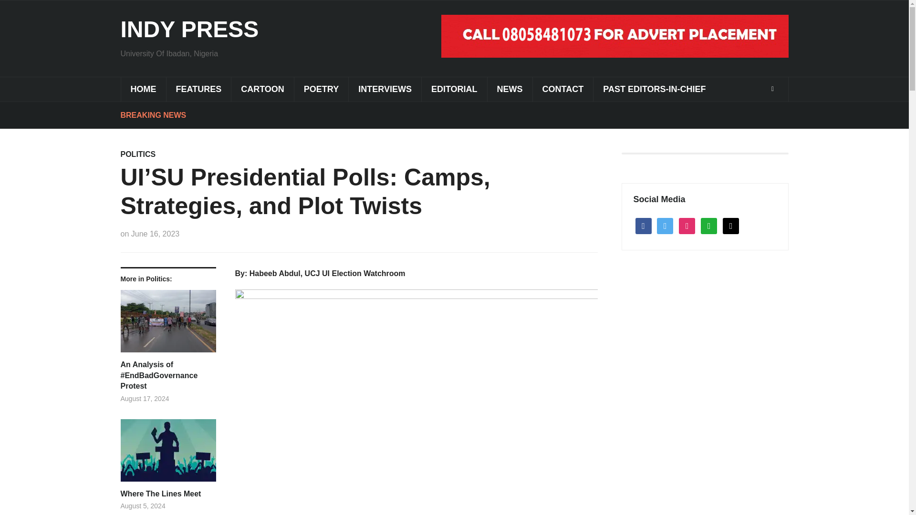 This screenshot has width=916, height=515. Describe the element at coordinates (385, 89) in the screenshot. I see `INTERVIEWS` at that location.